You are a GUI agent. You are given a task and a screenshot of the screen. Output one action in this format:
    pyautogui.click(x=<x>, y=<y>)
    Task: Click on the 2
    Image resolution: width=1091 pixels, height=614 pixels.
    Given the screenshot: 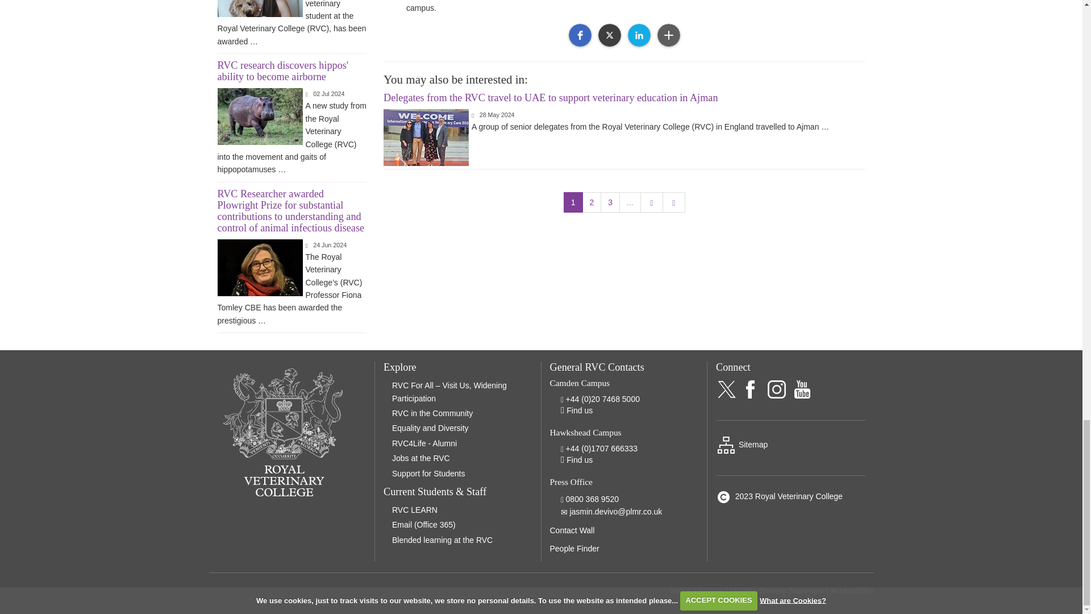 What is the action you would take?
    pyautogui.click(x=592, y=202)
    